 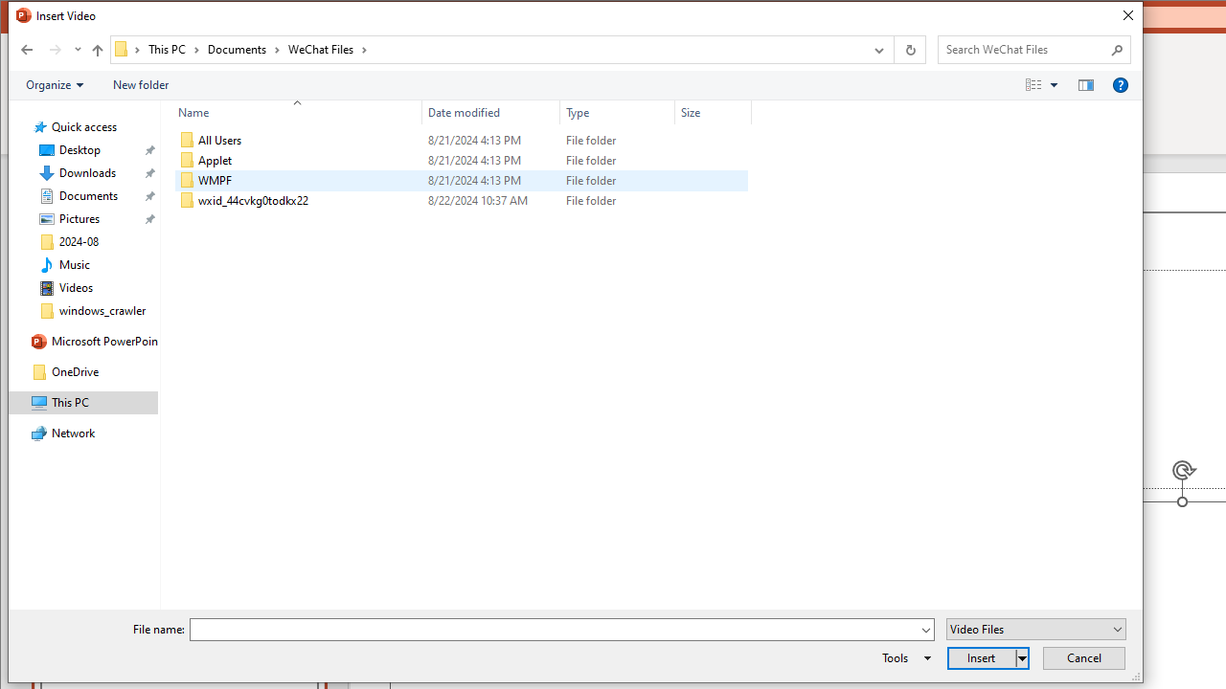 I want to click on File name:, so click(x=555, y=630).